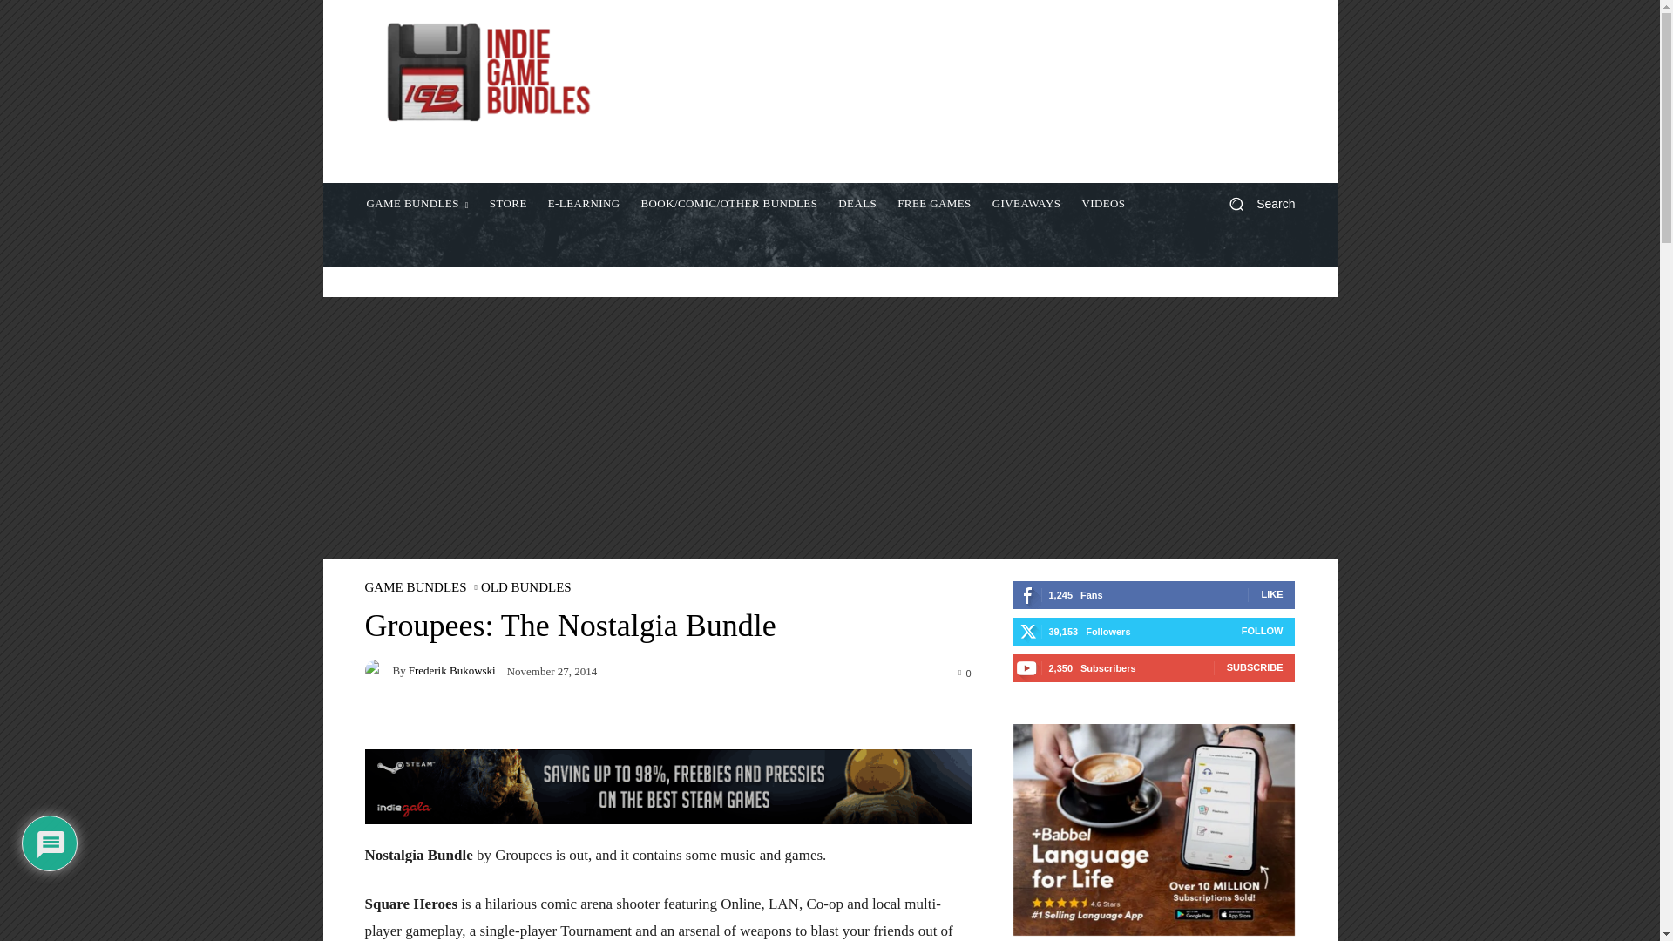 This screenshot has height=941, width=1673. Describe the element at coordinates (584, 204) in the screenshot. I see `E-LEARNING` at that location.